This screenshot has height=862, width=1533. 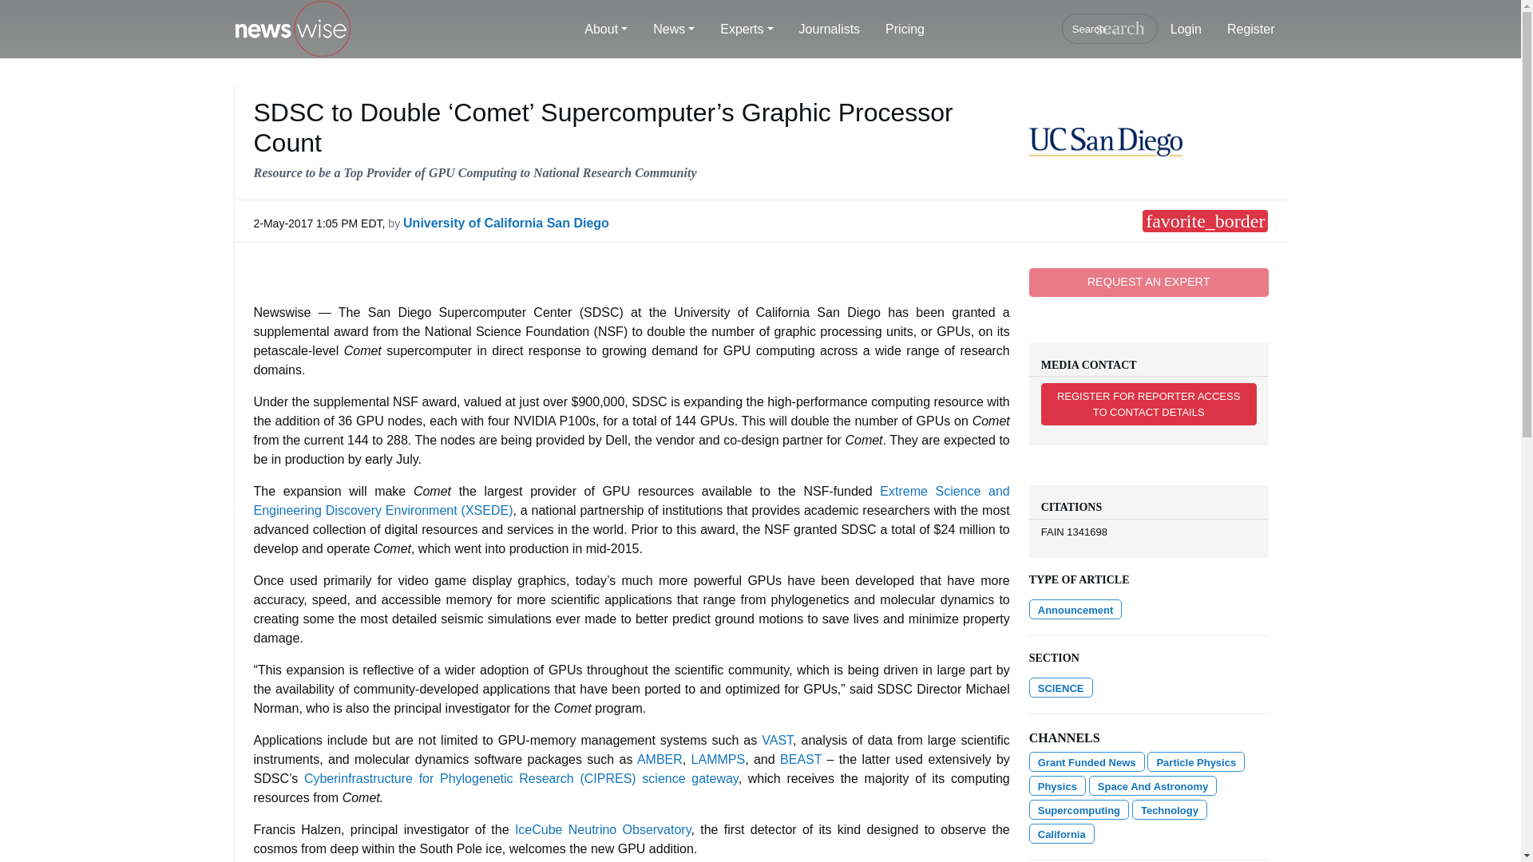 I want to click on Show all articles in this channel, so click(x=1087, y=761).